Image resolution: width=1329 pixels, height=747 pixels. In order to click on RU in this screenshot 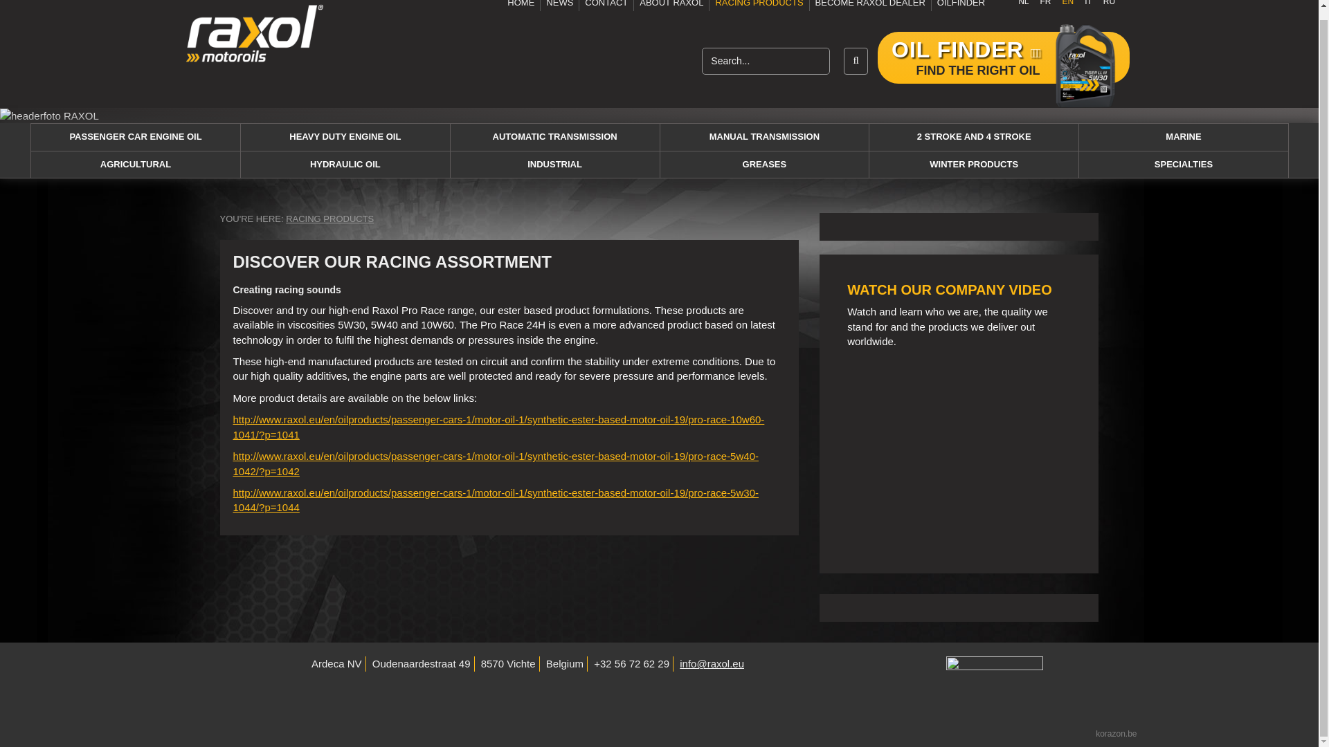, I will do `click(1109, 6)`.